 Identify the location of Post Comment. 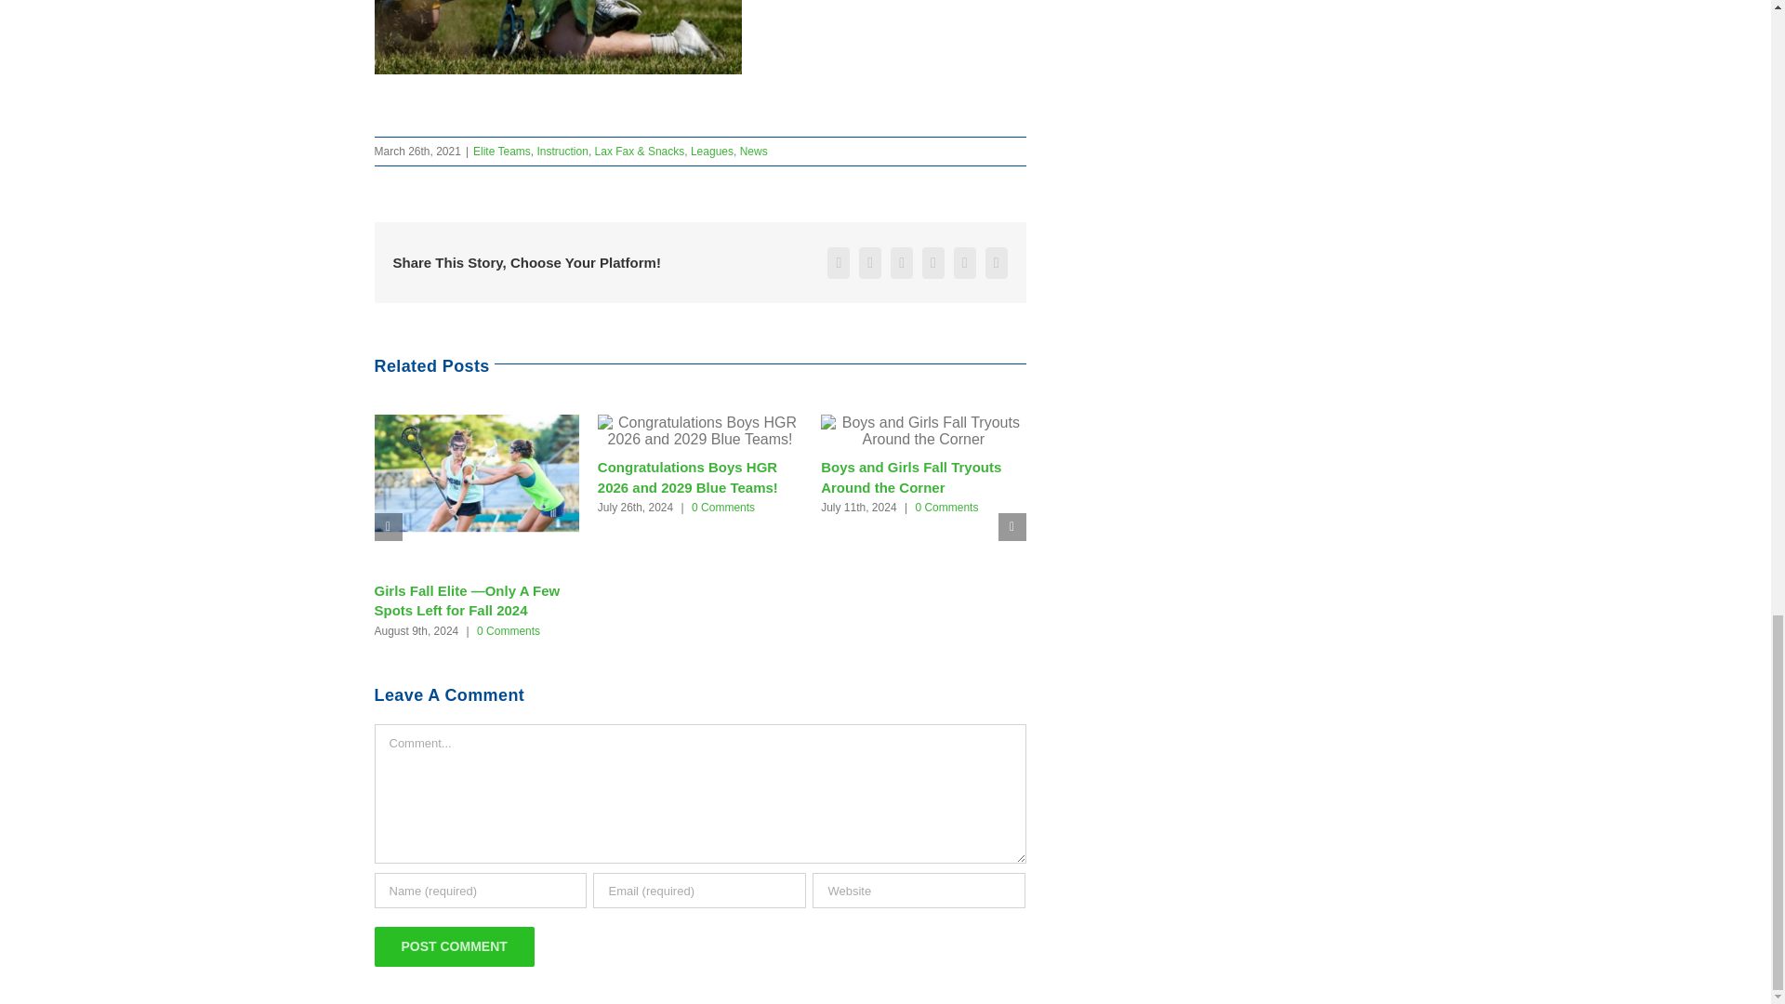
(454, 946).